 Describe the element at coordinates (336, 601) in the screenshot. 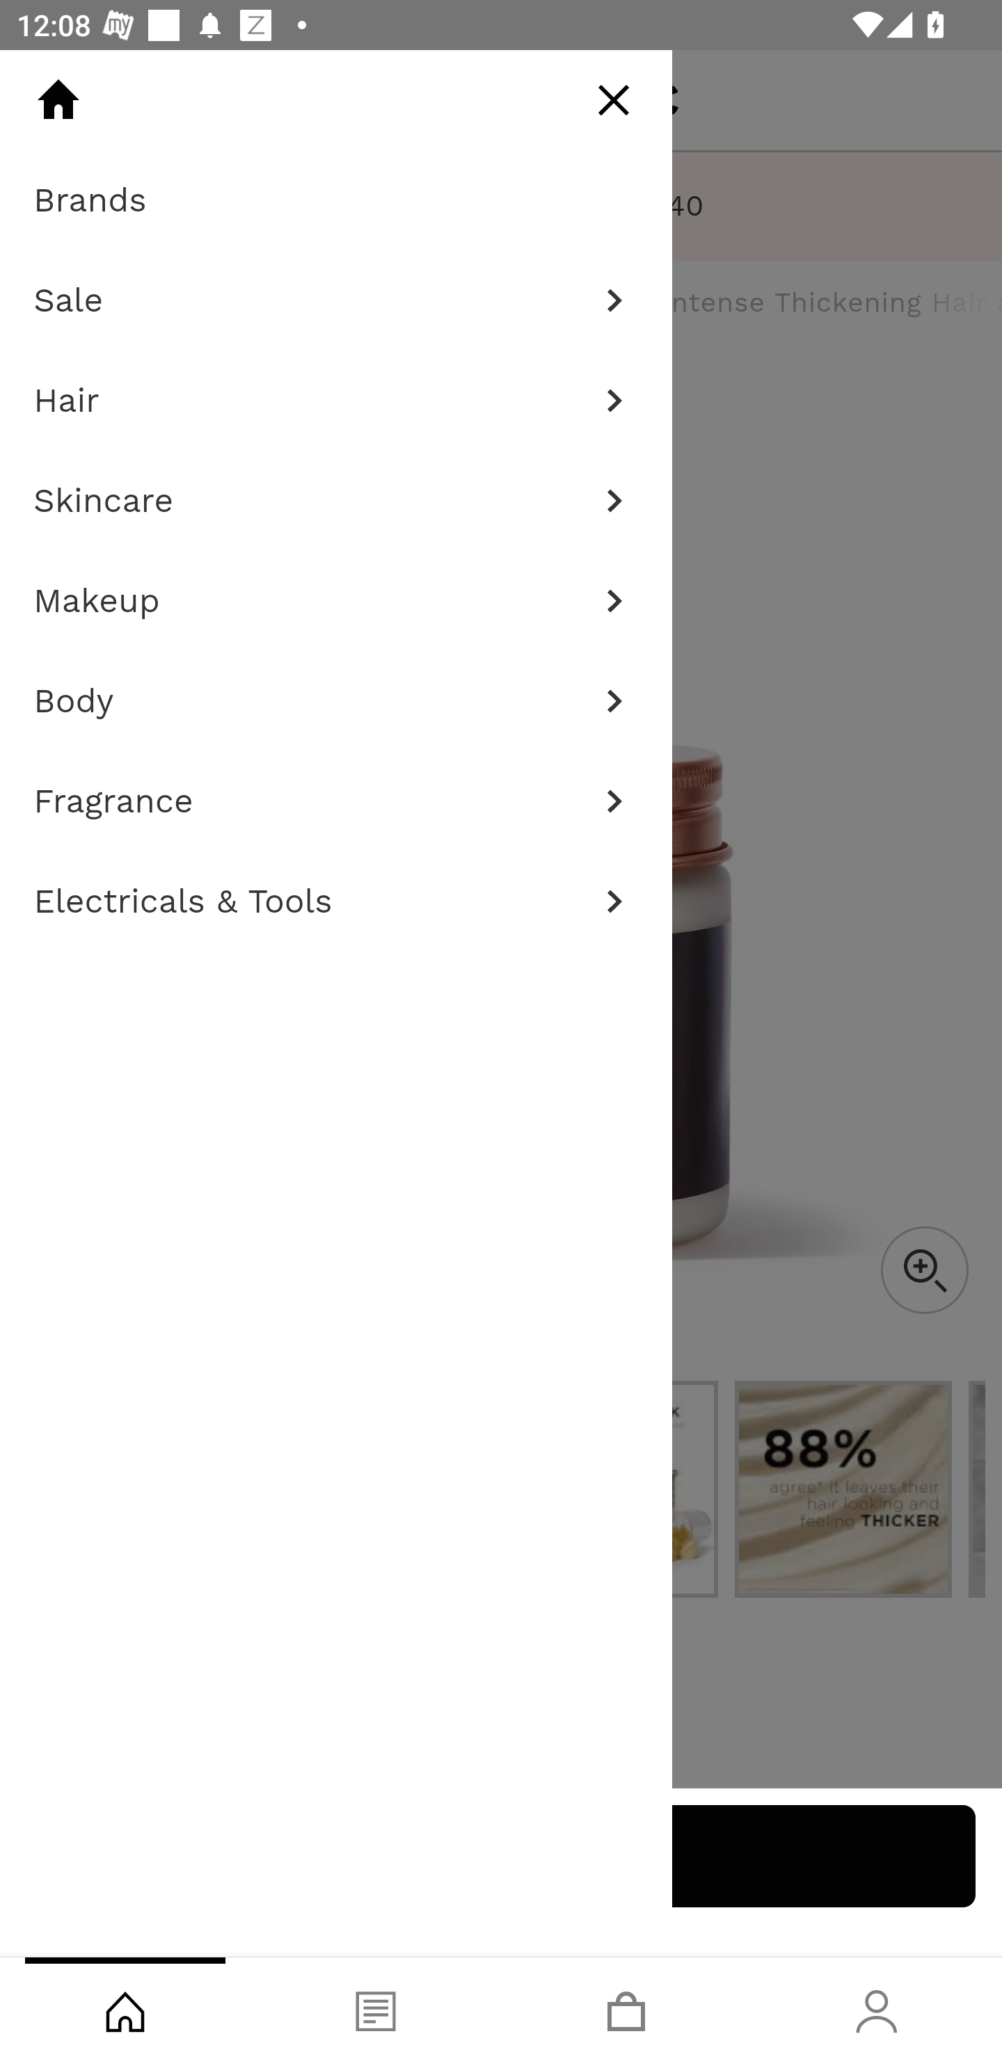

I see `Makeup` at that location.